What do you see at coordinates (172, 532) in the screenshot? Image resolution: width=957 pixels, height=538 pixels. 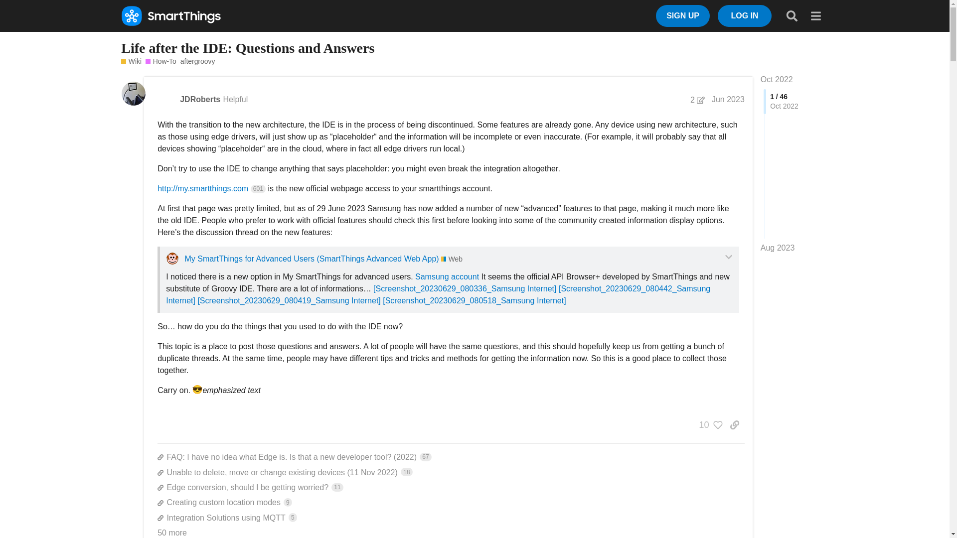 I see `Oct 2022` at bounding box center [172, 532].